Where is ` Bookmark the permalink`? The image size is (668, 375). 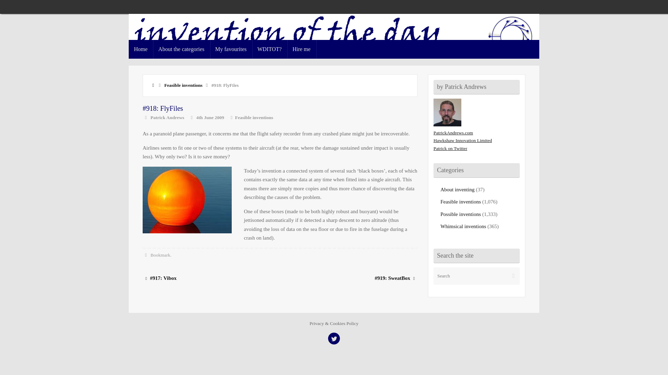
 Bookmark the permalink is located at coordinates (146, 255).